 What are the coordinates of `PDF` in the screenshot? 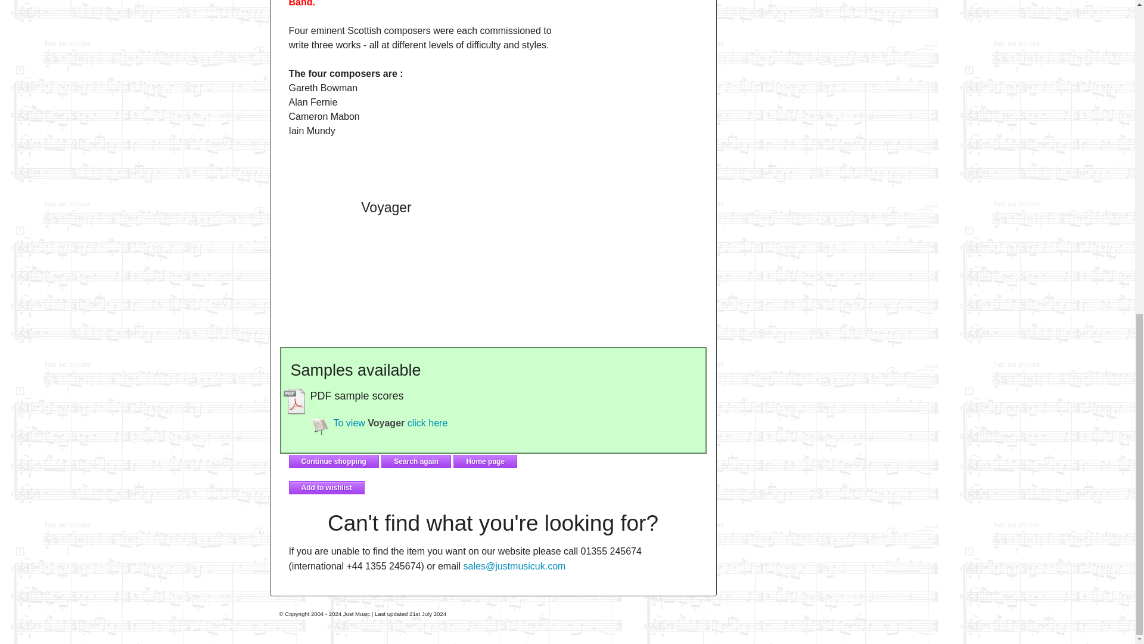 It's located at (296, 401).